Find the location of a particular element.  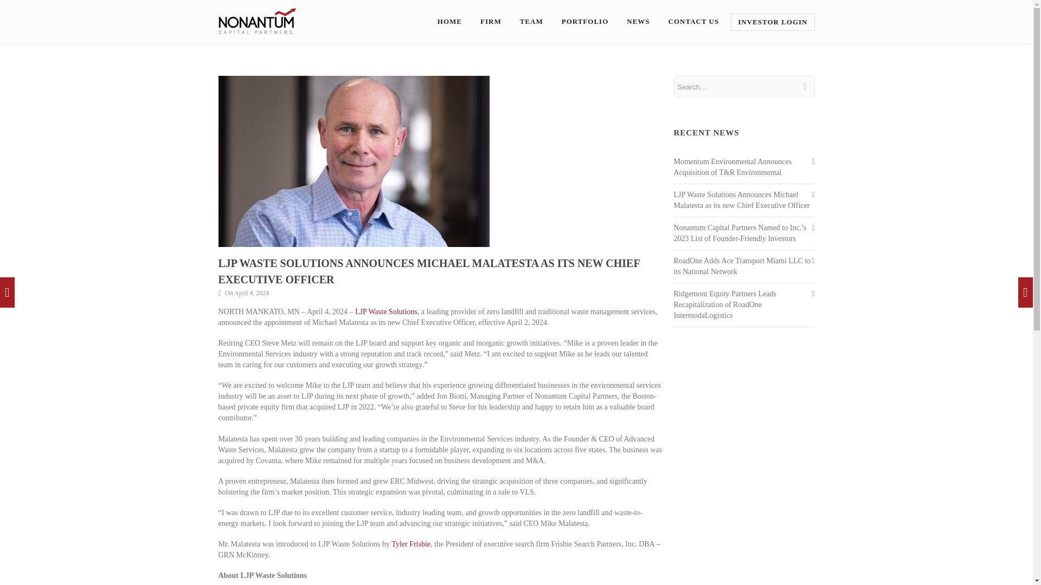

RoadOne Adds Ace Transport Miami LLC to its National Network is located at coordinates (742, 266).